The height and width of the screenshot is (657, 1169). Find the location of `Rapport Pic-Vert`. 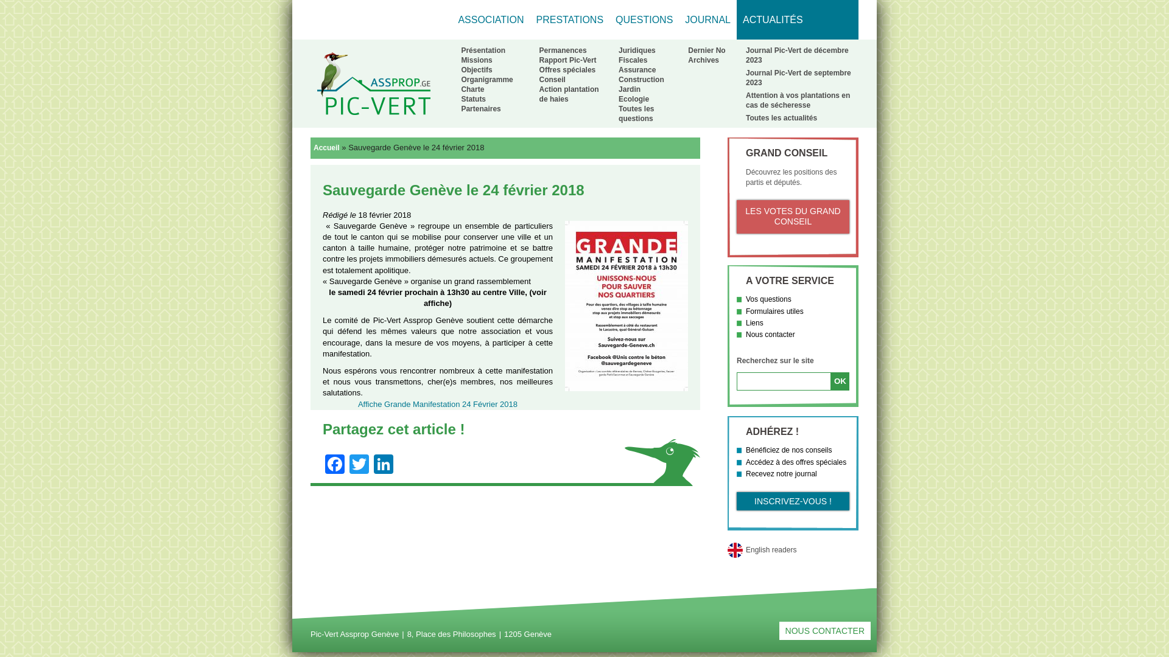

Rapport Pic-Vert is located at coordinates (567, 60).